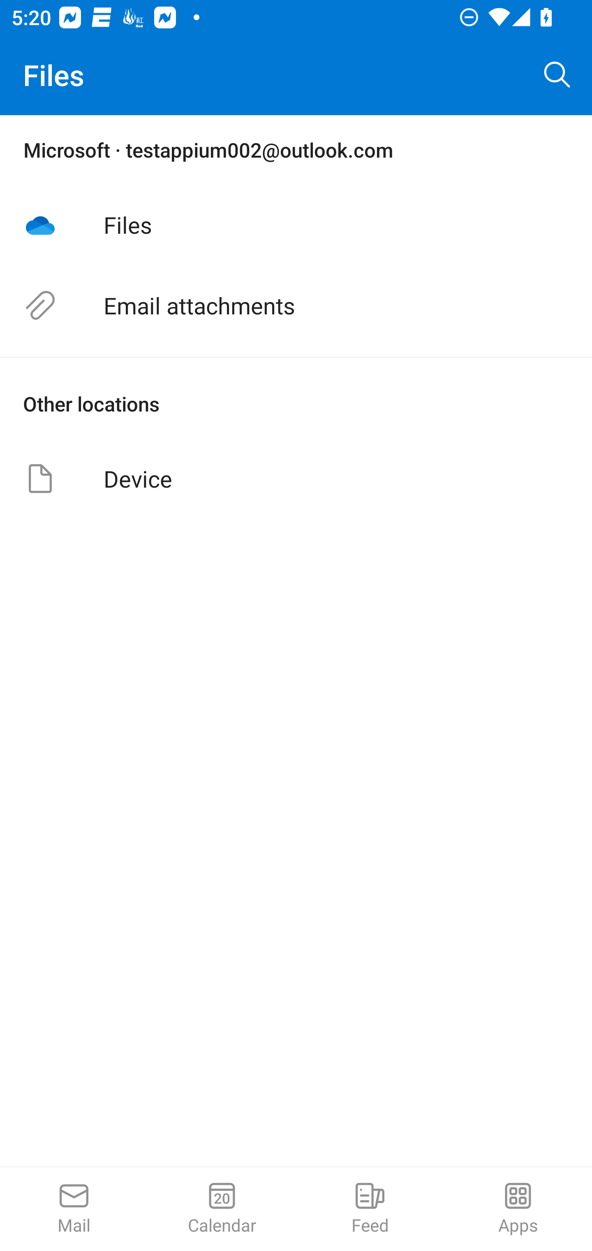 The image size is (592, 1251). I want to click on Apps, so click(518, 1209).